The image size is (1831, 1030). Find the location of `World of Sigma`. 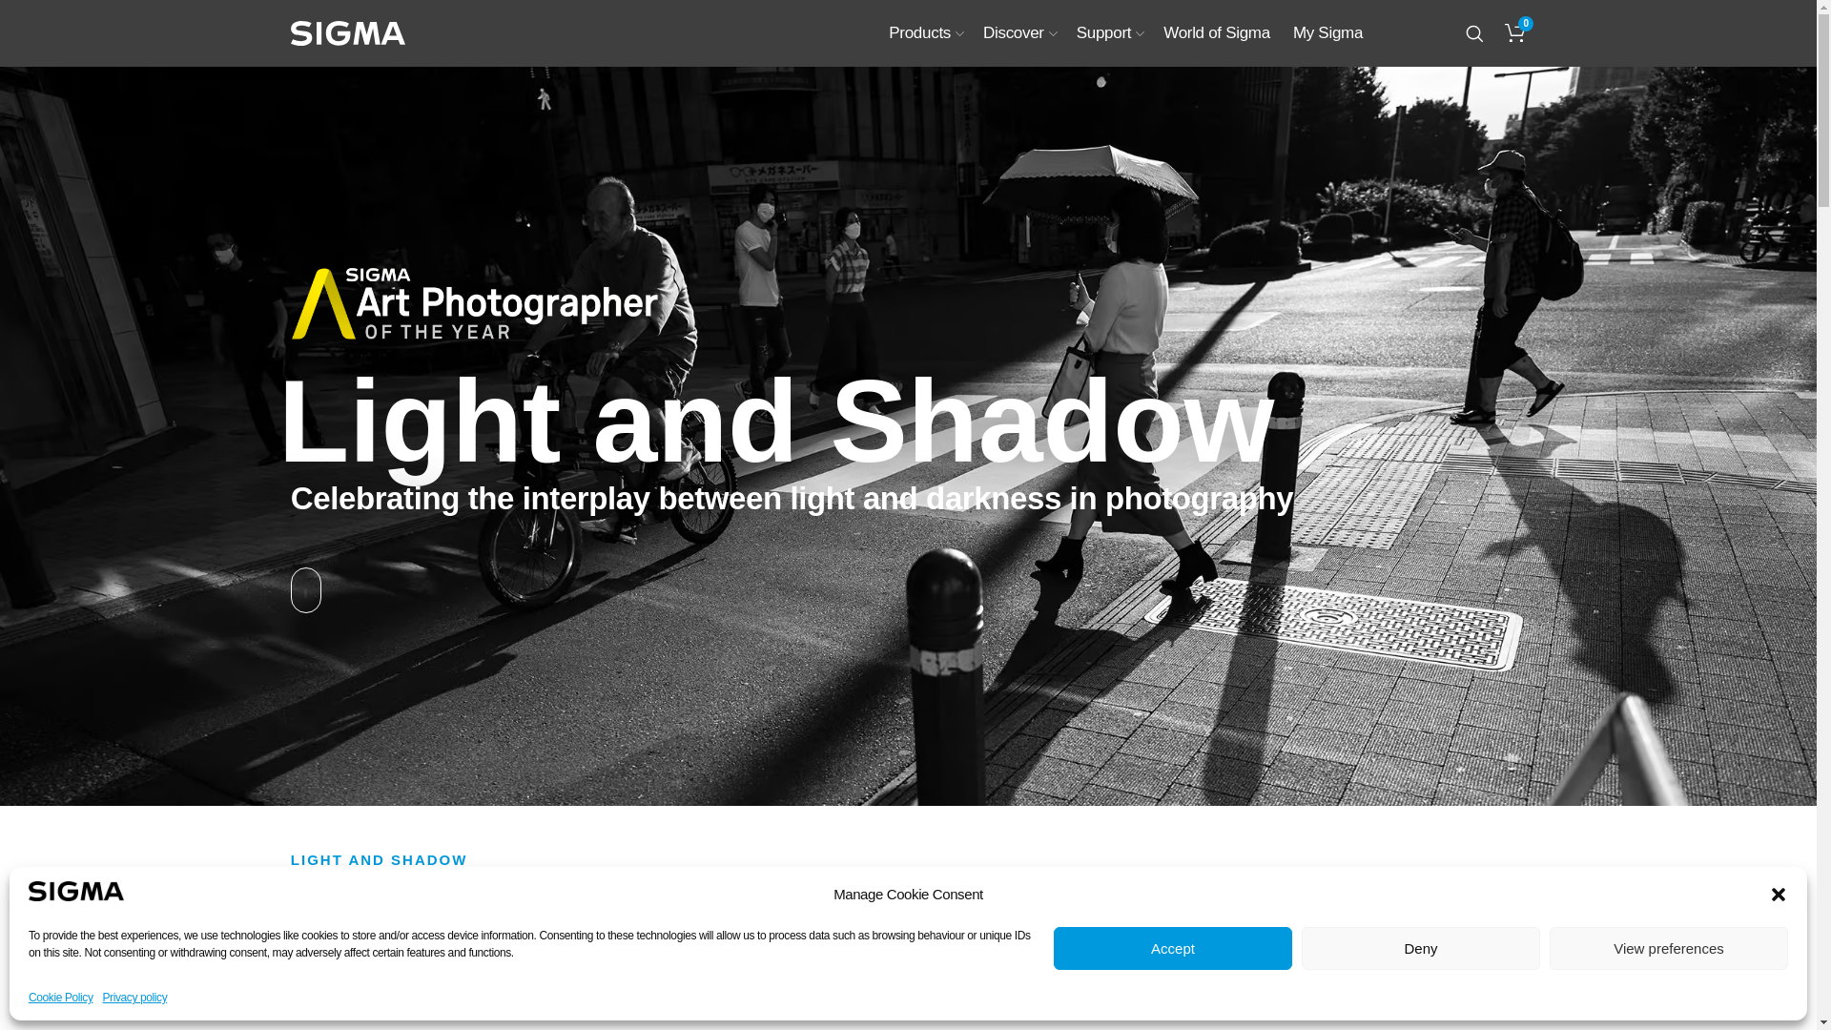

World of Sigma is located at coordinates (1217, 33).